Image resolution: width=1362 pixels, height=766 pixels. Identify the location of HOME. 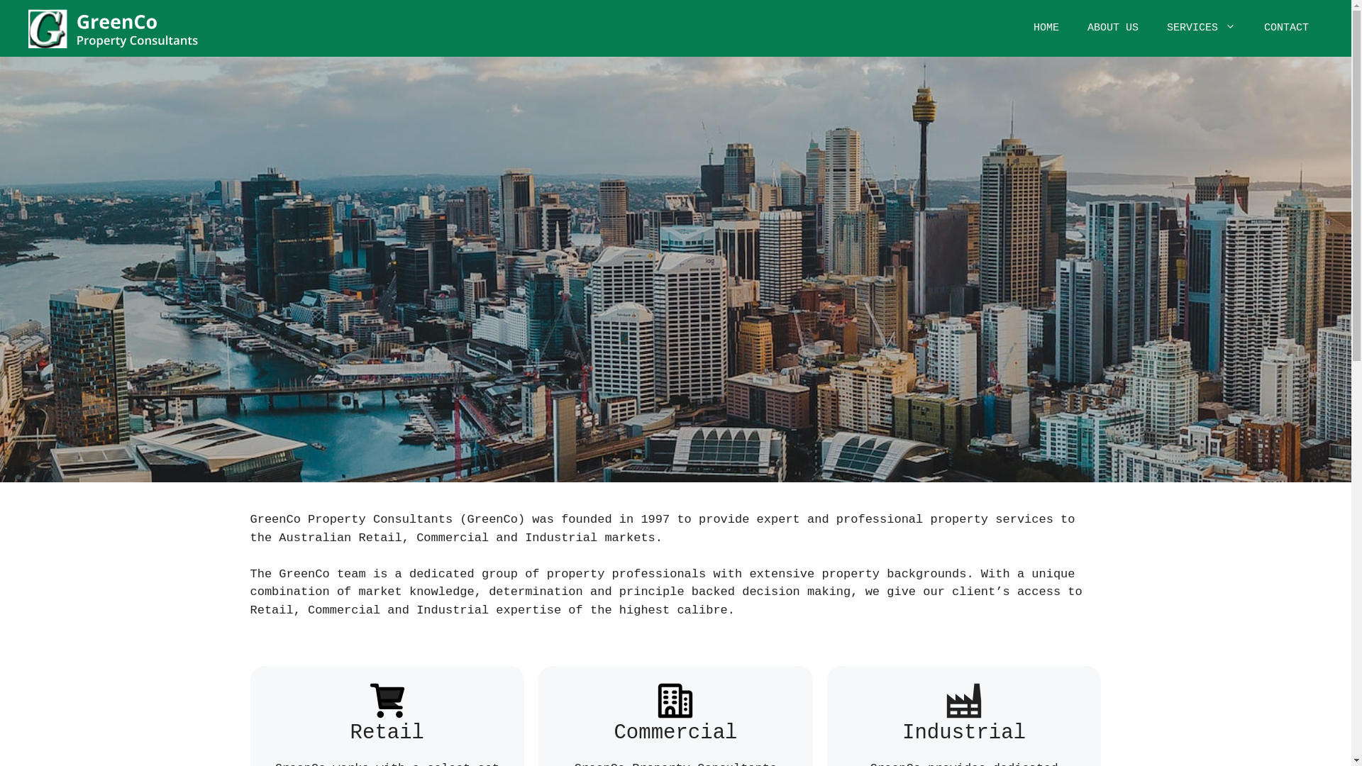
(1046, 28).